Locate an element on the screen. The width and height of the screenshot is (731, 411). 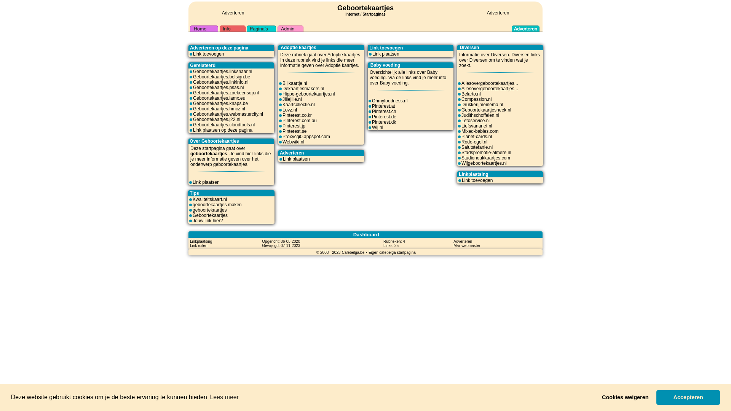
Pinterest.co.kr is located at coordinates (297, 115).